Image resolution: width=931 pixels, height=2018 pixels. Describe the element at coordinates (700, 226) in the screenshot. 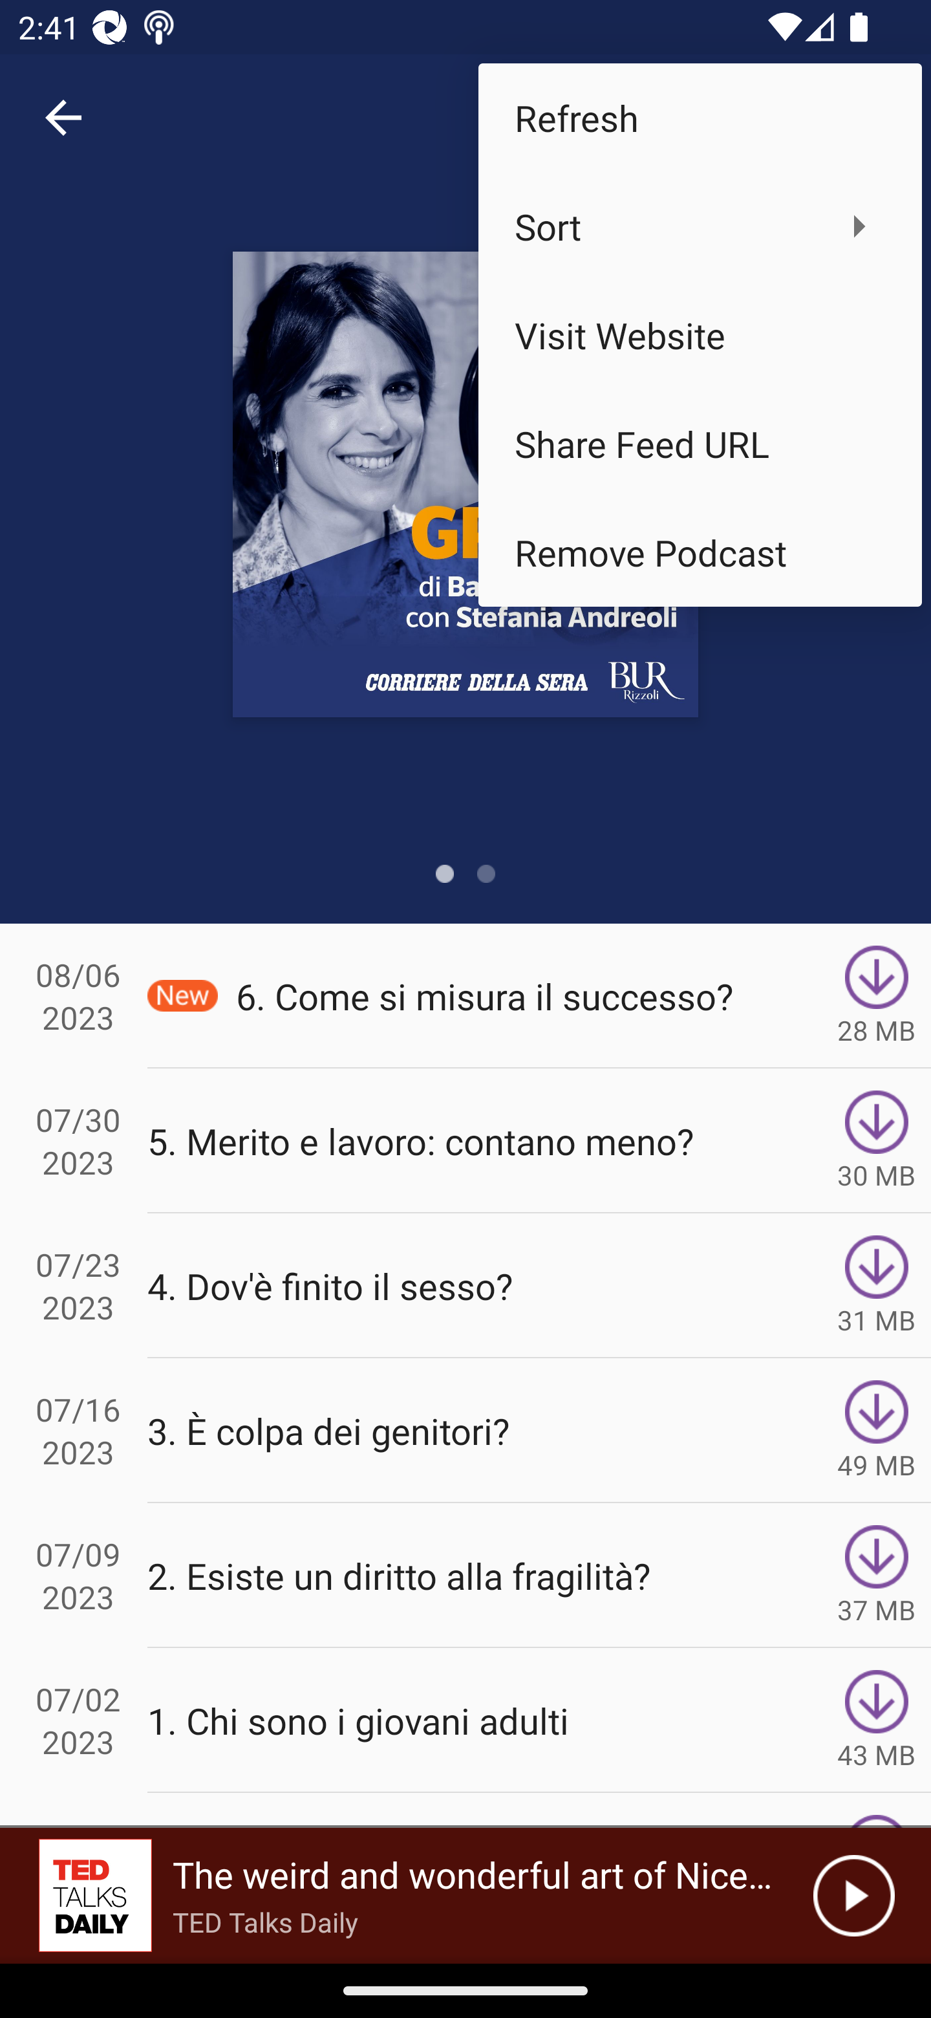

I see `Sort` at that location.